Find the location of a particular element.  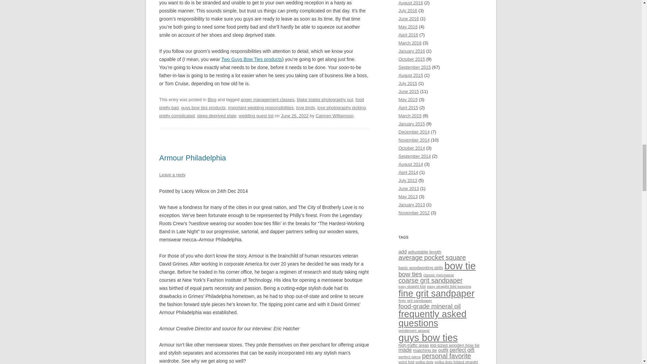

View all posts by Camren Williamson is located at coordinates (335, 116).